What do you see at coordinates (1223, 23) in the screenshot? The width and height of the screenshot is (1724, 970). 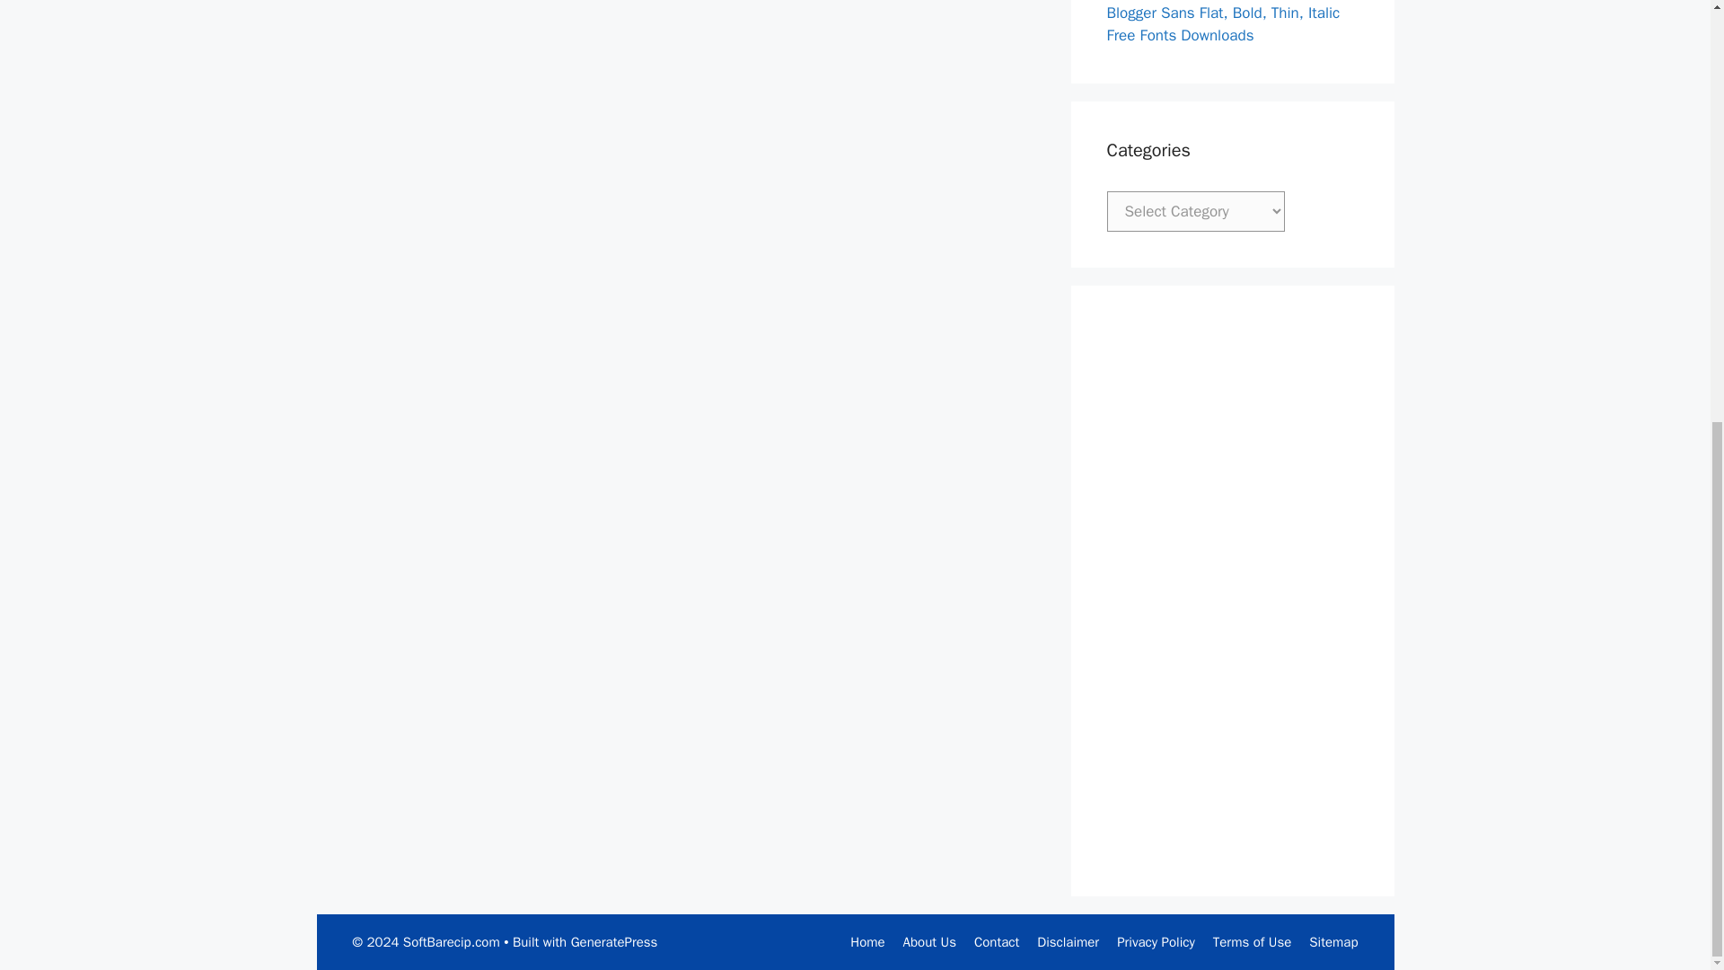 I see `Blogger Sans Flat, Bold, Thin, Italic Free Fonts Downloads` at bounding box center [1223, 23].